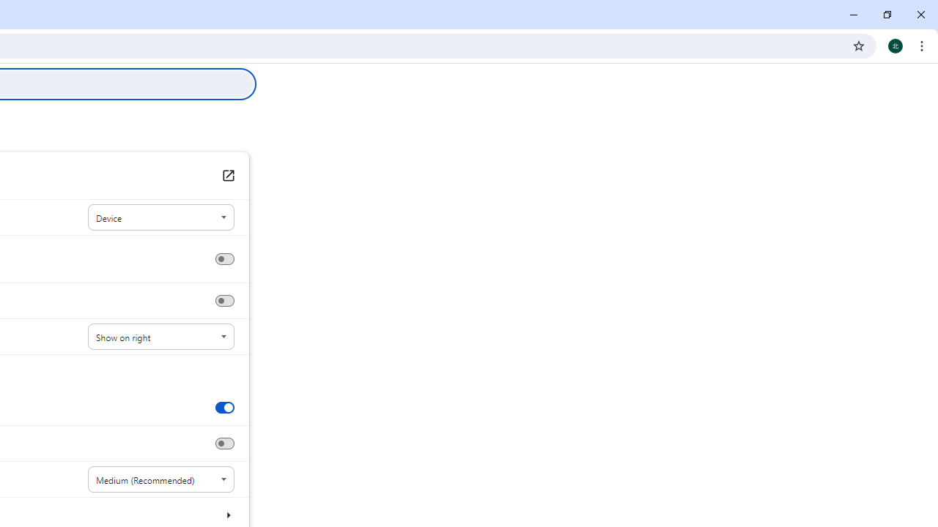  What do you see at coordinates (224, 407) in the screenshot?
I see `Show tab preview images` at bounding box center [224, 407].